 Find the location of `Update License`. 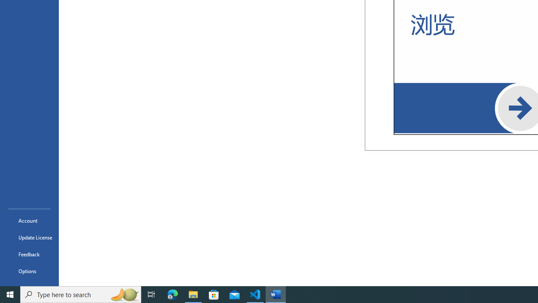

Update License is located at coordinates (29, 237).